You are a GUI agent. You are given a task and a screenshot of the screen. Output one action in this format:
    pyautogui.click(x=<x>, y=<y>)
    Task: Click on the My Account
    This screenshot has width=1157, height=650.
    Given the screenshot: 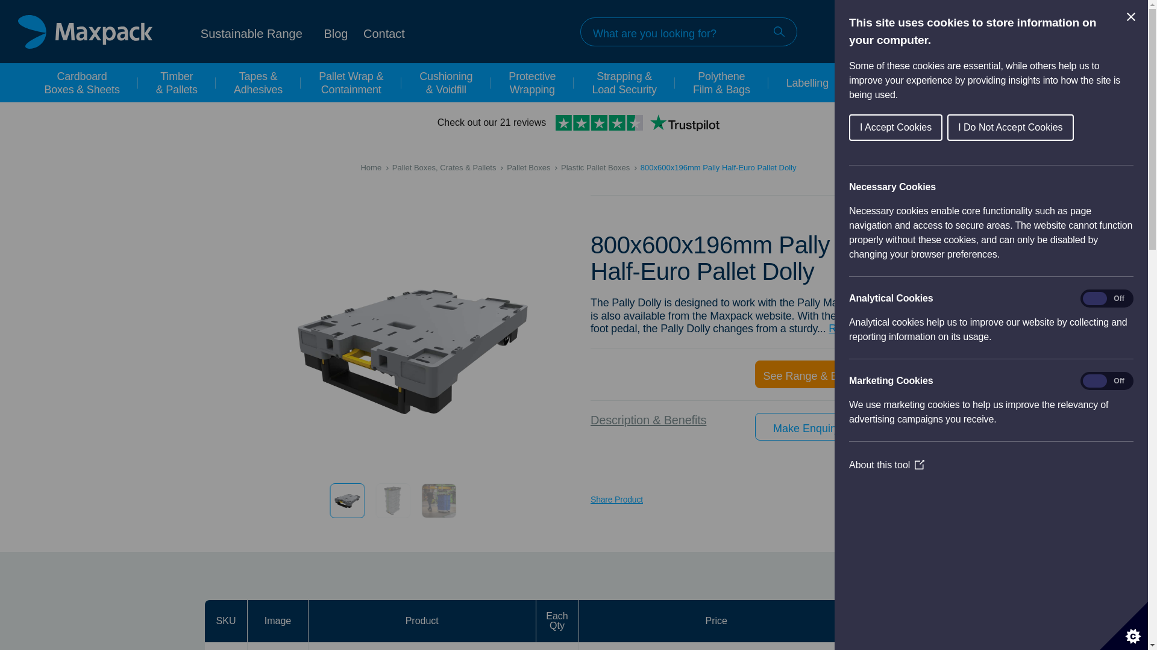 What is the action you would take?
    pyautogui.click(x=974, y=31)
    